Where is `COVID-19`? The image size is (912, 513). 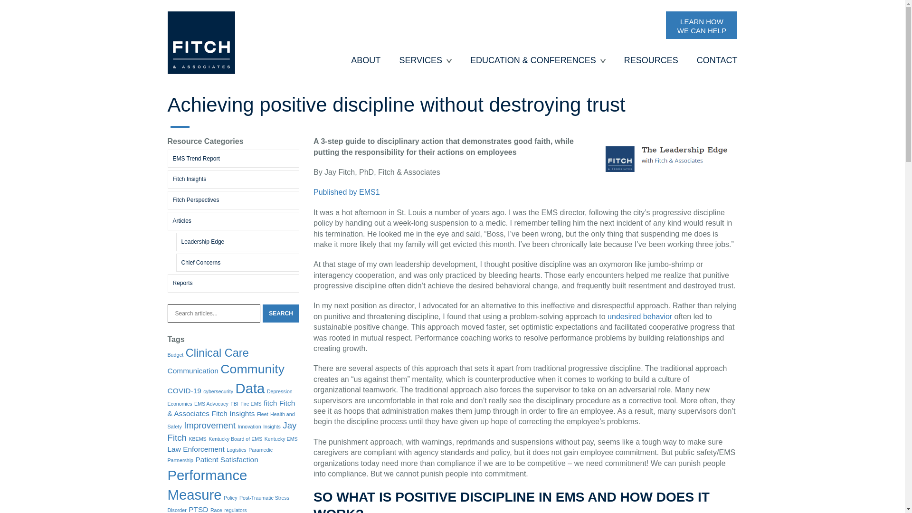
COVID-19 is located at coordinates (183, 390).